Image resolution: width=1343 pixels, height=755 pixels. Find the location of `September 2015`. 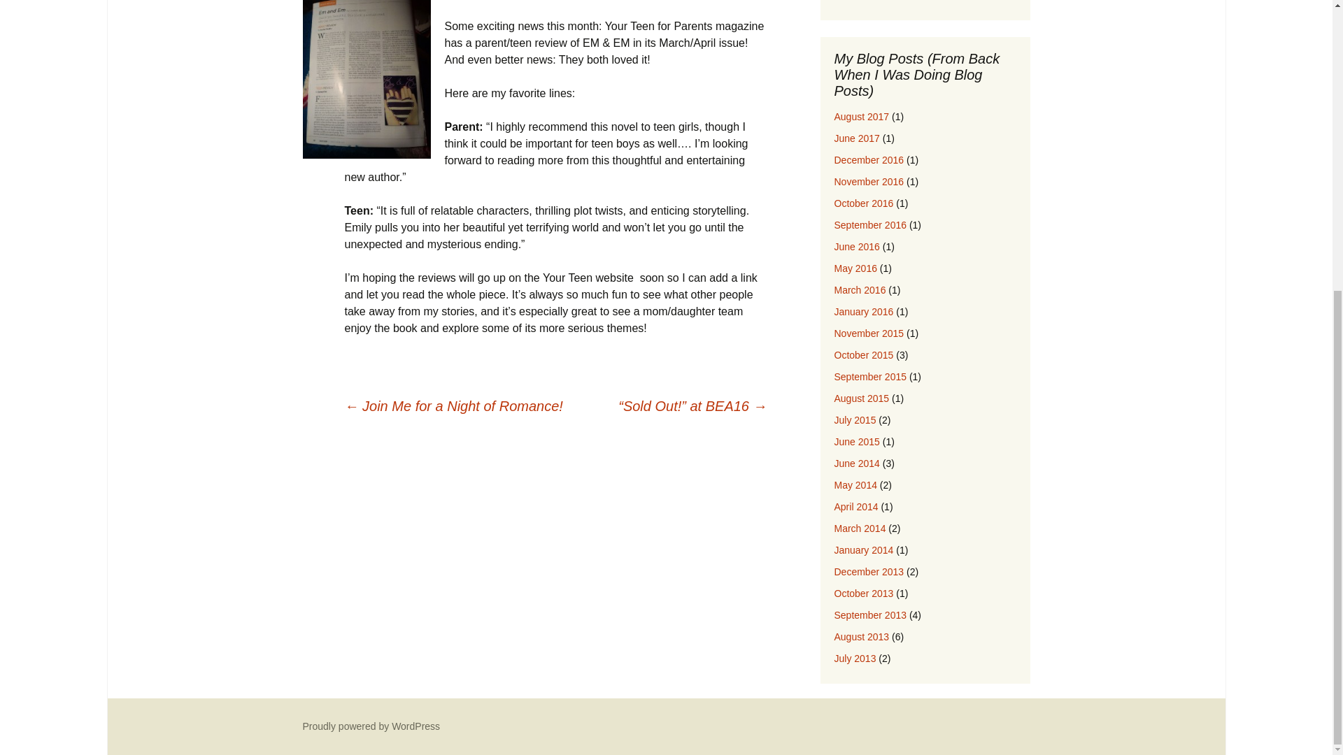

September 2015 is located at coordinates (870, 376).